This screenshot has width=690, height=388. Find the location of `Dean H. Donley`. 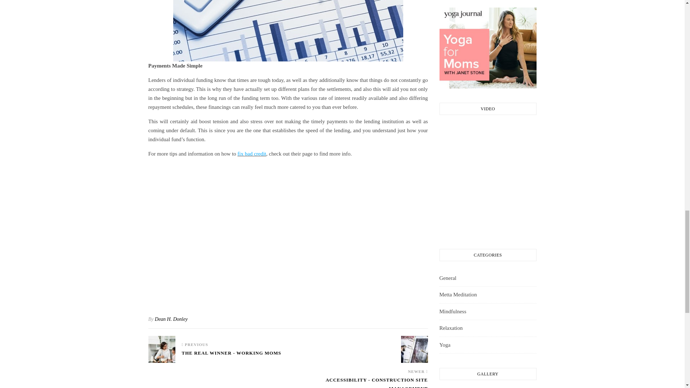

Dean H. Donley is located at coordinates (171, 319).